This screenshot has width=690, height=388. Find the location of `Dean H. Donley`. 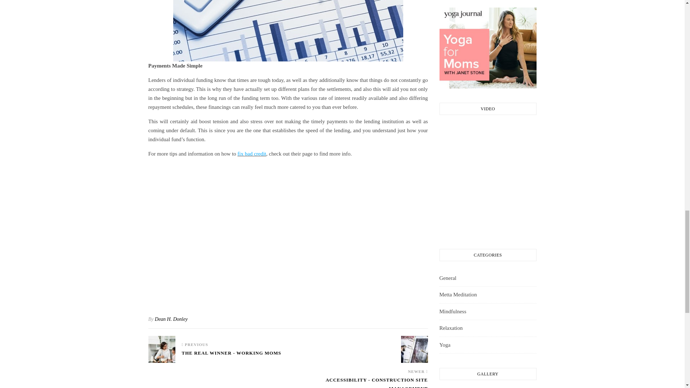

Dean H. Donley is located at coordinates (171, 319).